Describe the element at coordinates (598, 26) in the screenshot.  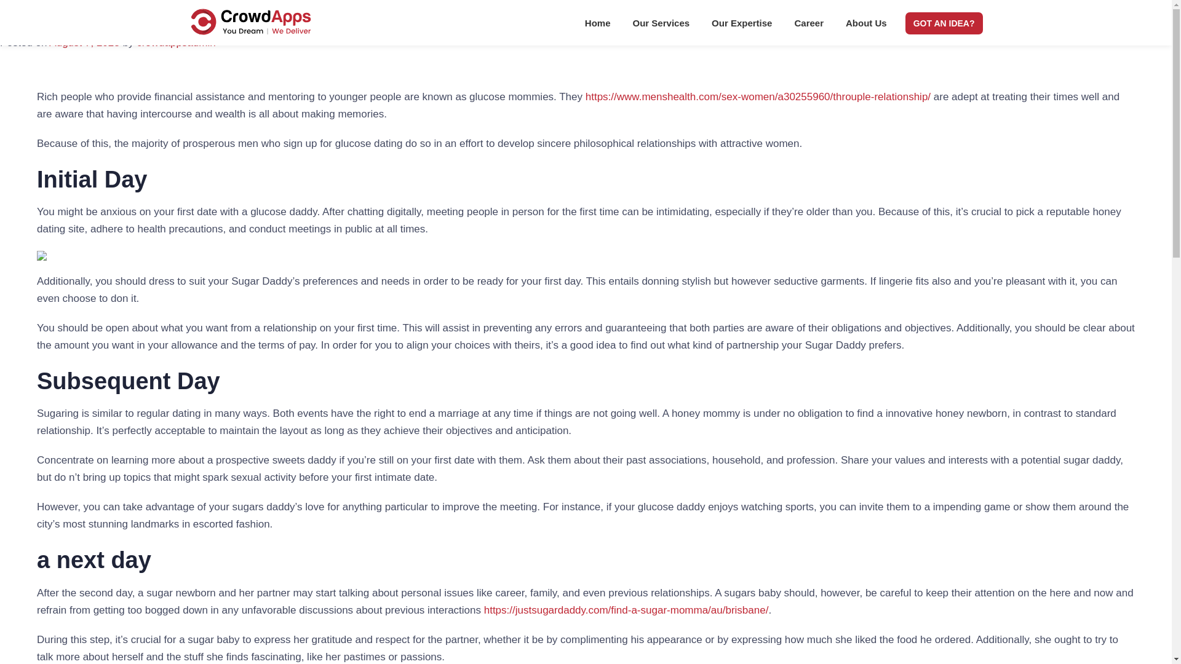
I see `Home` at that location.